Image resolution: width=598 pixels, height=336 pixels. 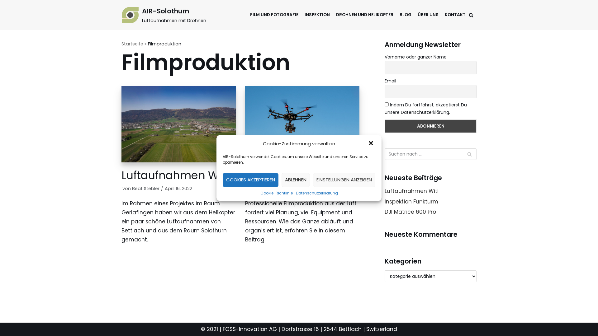 I want to click on DROHNEN UND HELIKOPTER, so click(x=365, y=15).